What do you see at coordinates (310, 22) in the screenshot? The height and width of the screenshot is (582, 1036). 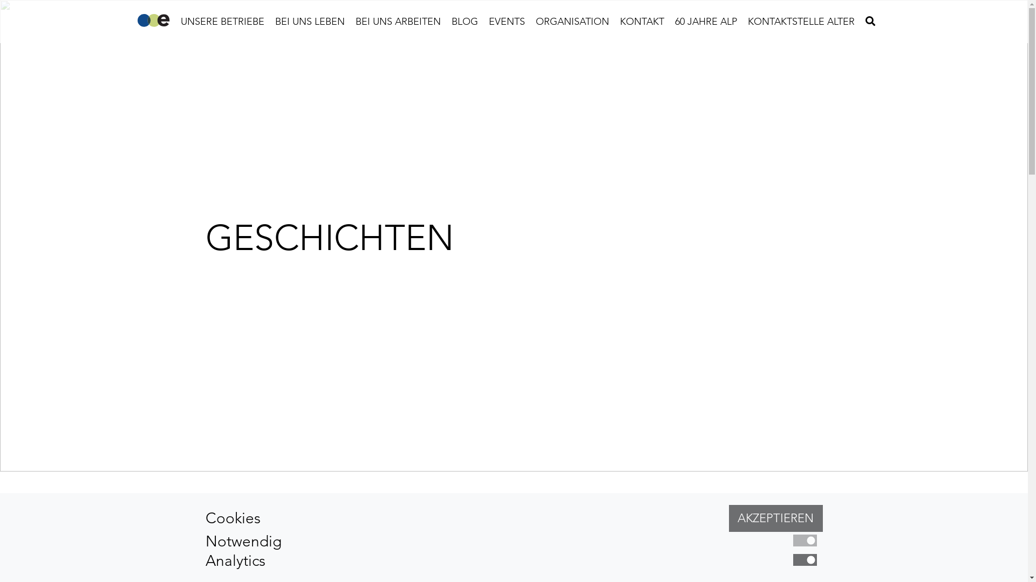 I see `BEI UNS LEBEN` at bounding box center [310, 22].